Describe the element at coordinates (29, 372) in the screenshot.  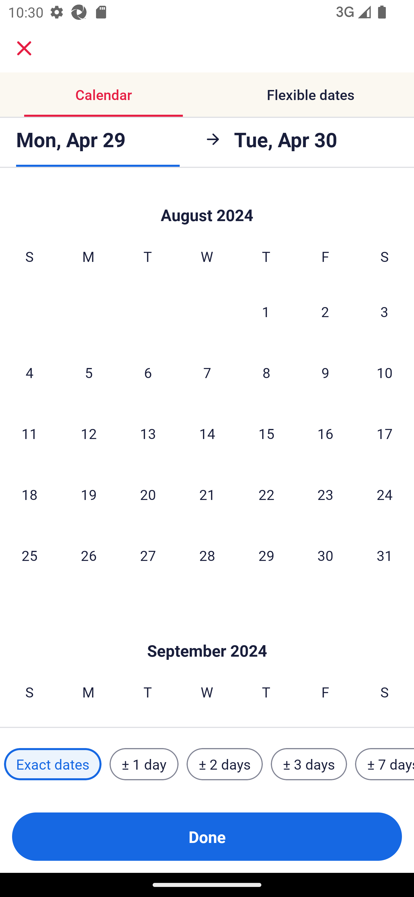
I see `4 Sunday, August 4, 2024` at that location.